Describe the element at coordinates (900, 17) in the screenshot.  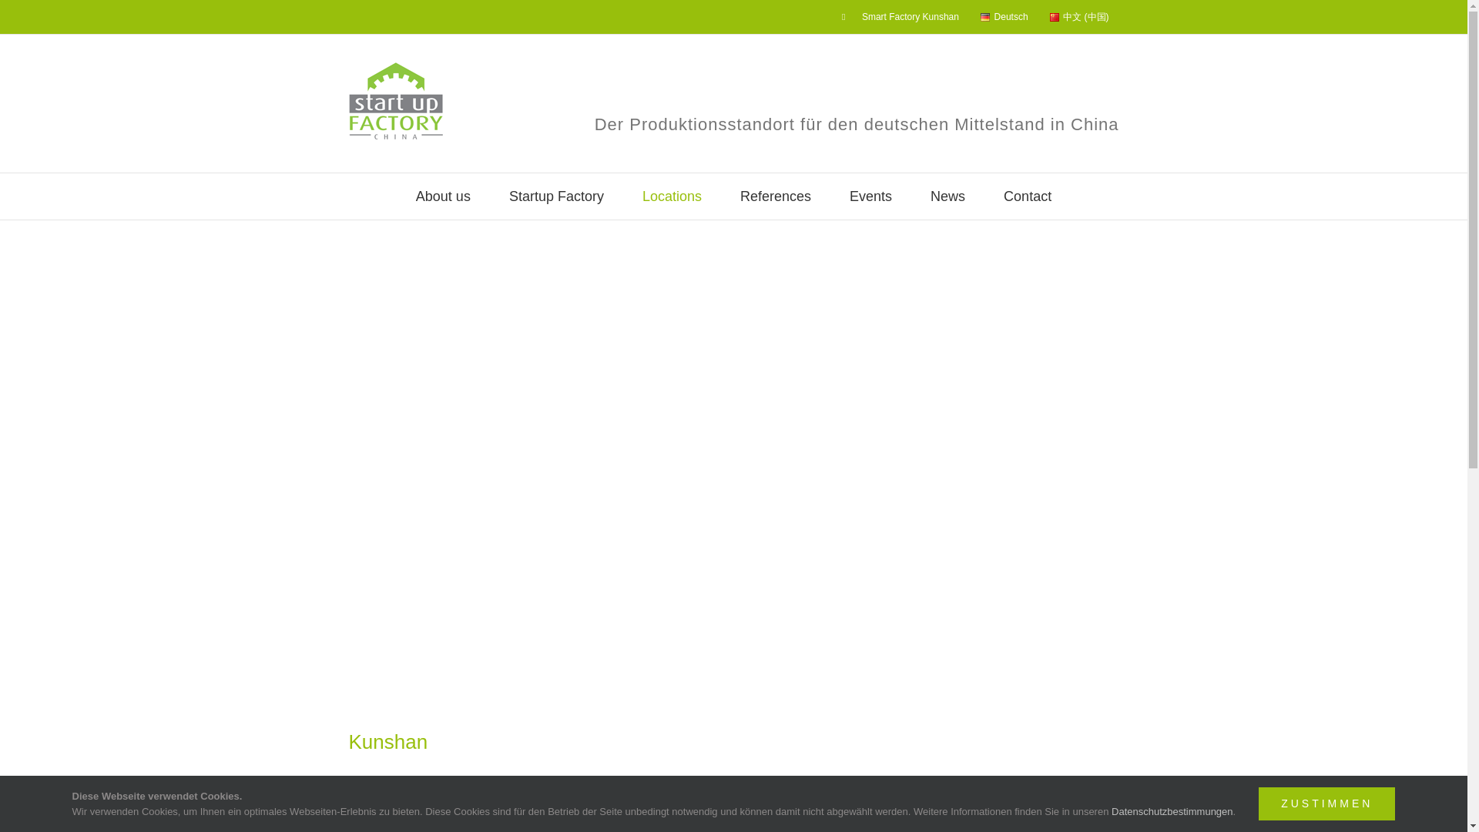
I see `Smart Factory Kunshan` at that location.